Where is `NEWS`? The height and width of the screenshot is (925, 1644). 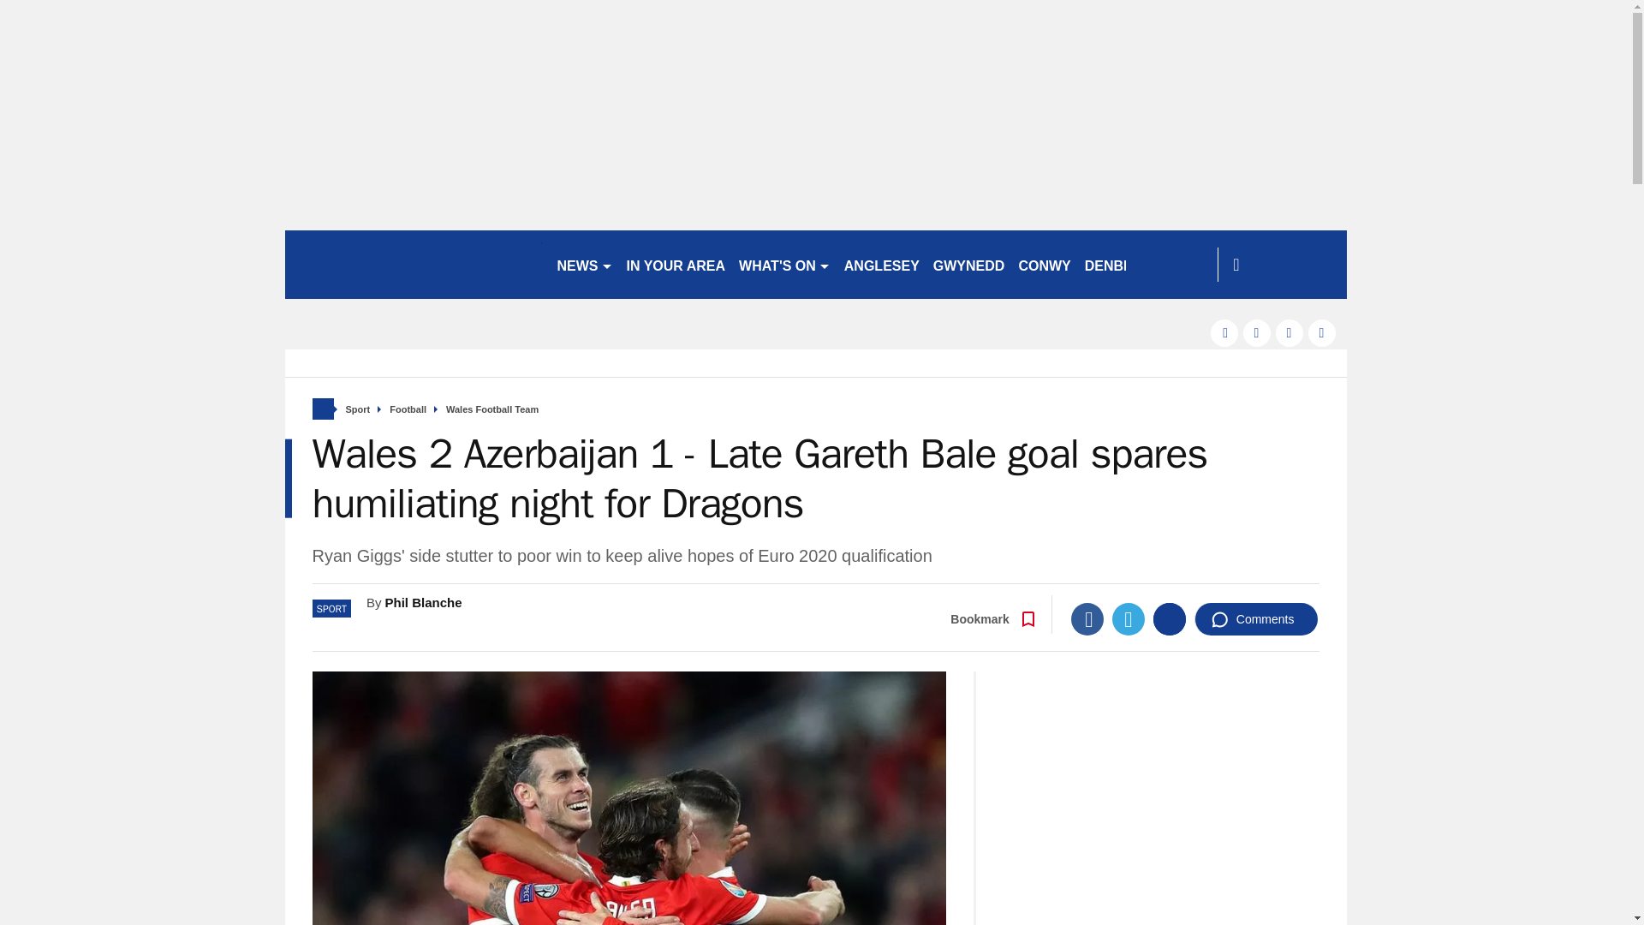 NEWS is located at coordinates (584, 264).